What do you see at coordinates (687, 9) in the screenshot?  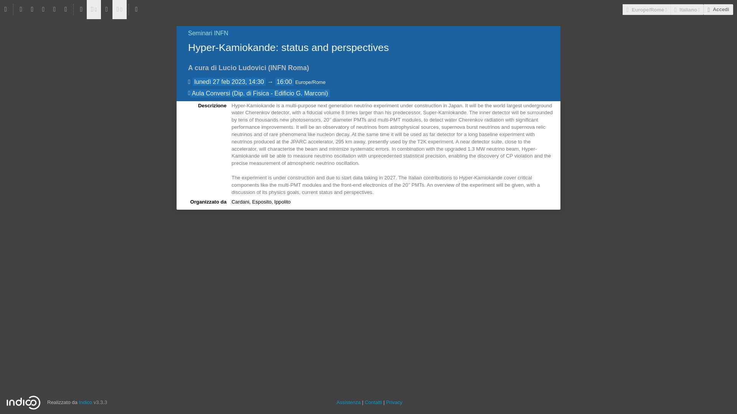 I see `Italiano` at bounding box center [687, 9].